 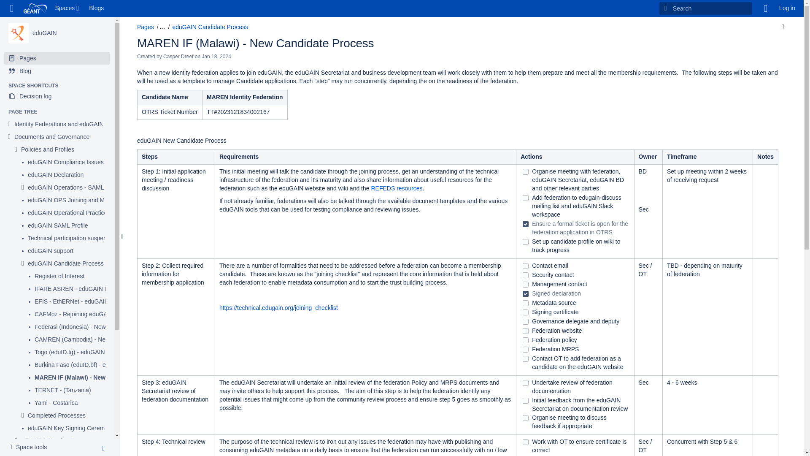 I want to click on Help, so click(x=766, y=8).